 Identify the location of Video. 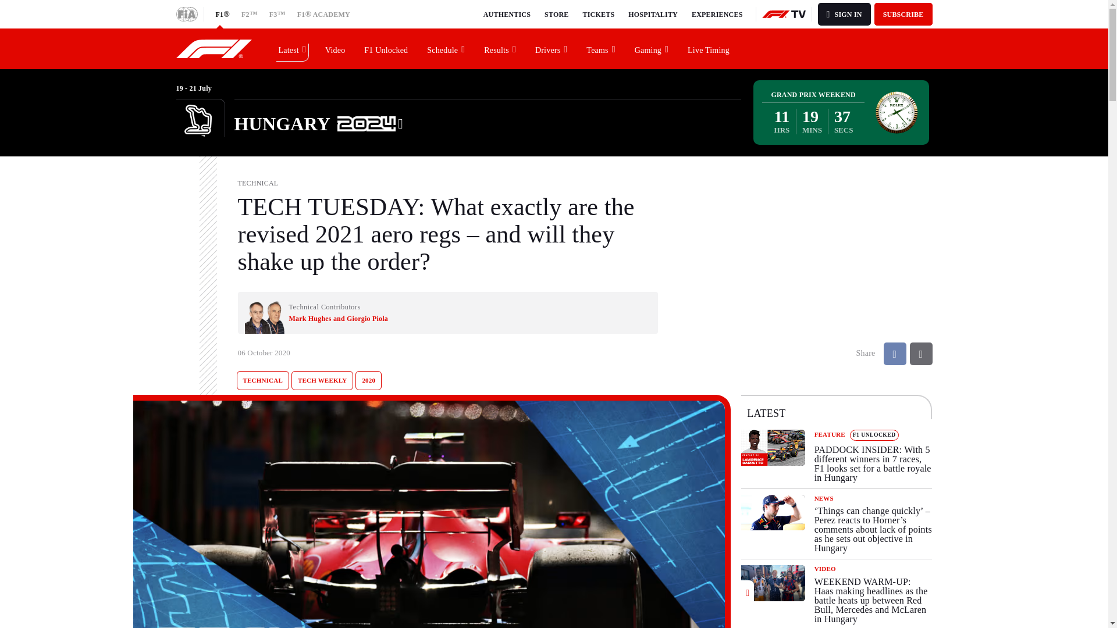
(335, 48).